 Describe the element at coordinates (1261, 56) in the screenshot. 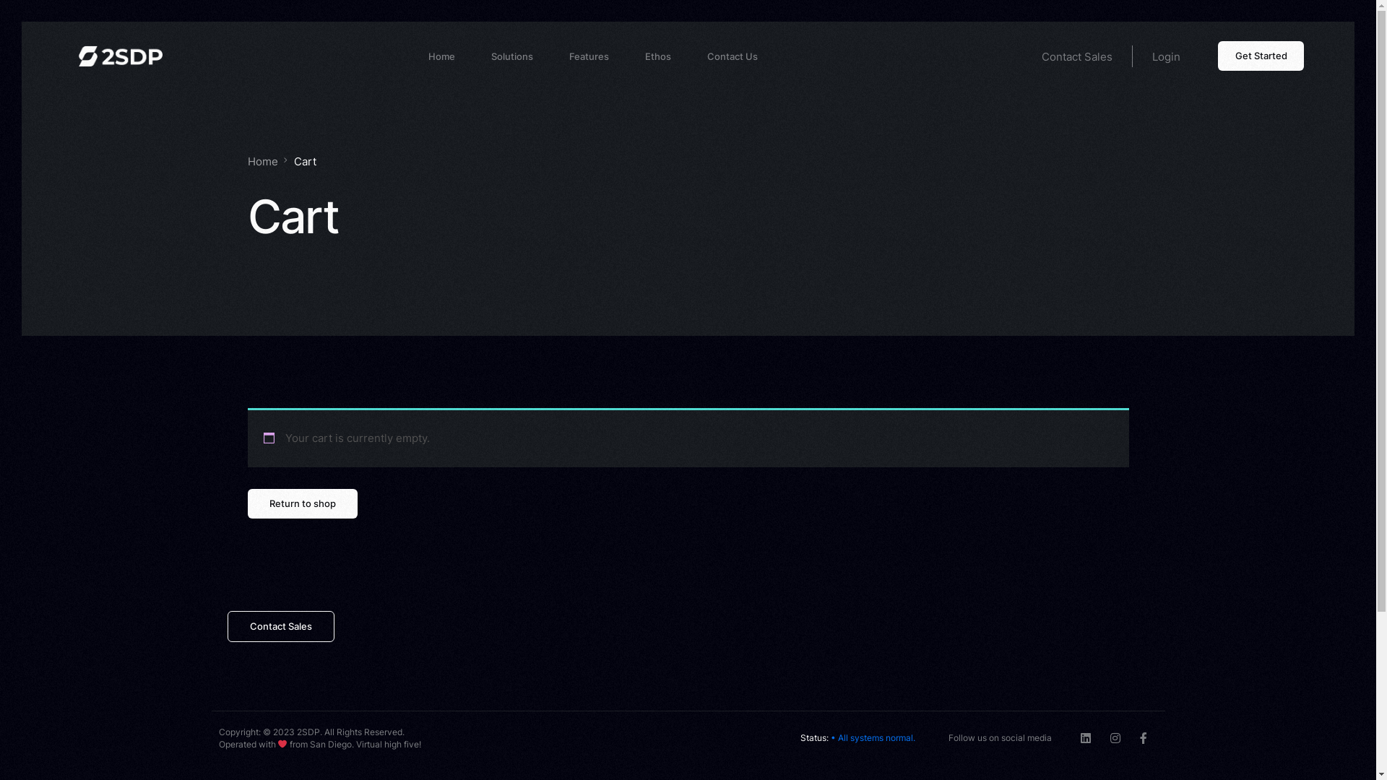

I see `Get Started` at that location.